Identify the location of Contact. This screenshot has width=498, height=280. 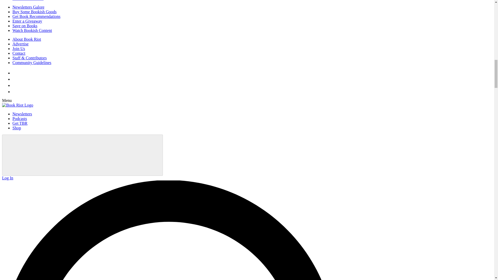
(19, 53).